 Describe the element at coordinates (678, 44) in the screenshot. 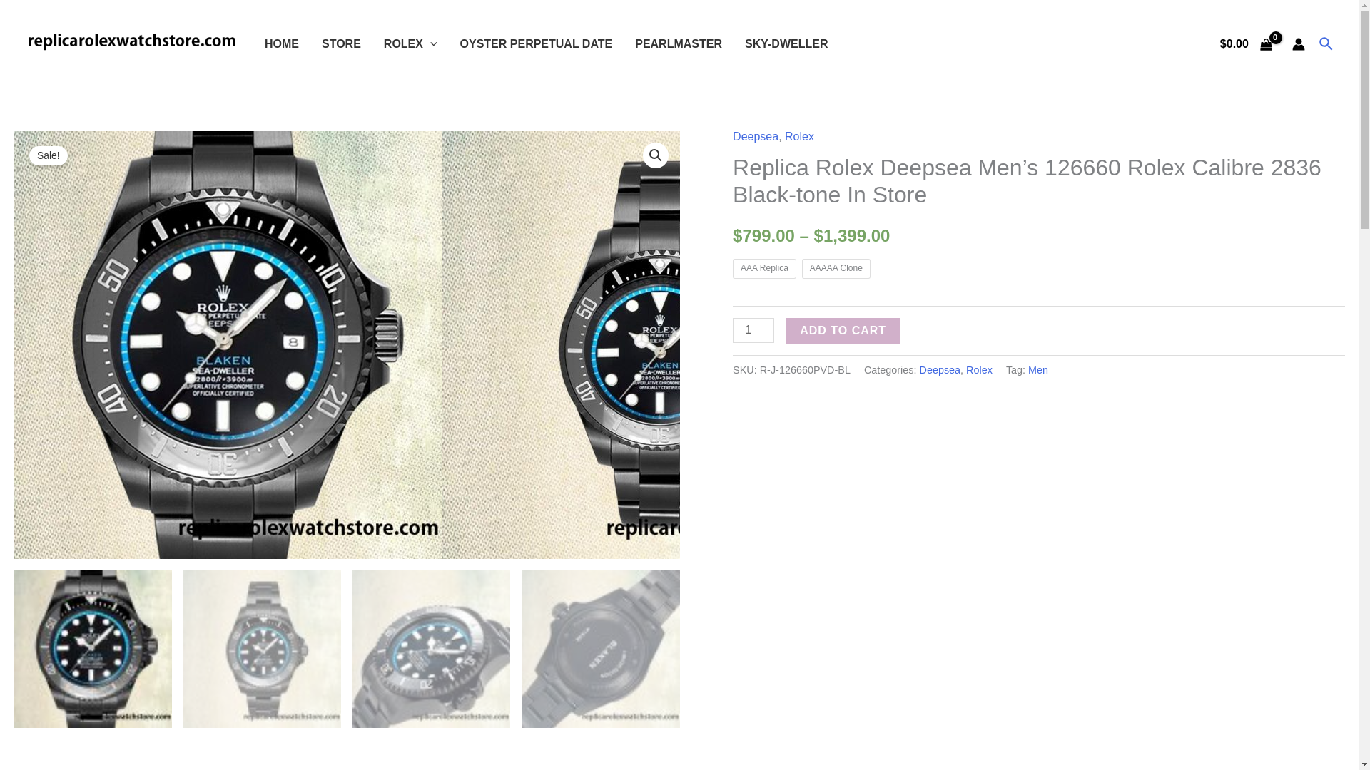

I see `PEARLMASTER` at that location.